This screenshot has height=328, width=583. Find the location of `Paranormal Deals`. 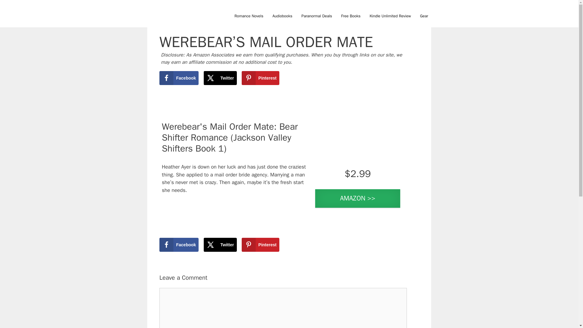

Paranormal Deals is located at coordinates (317, 16).